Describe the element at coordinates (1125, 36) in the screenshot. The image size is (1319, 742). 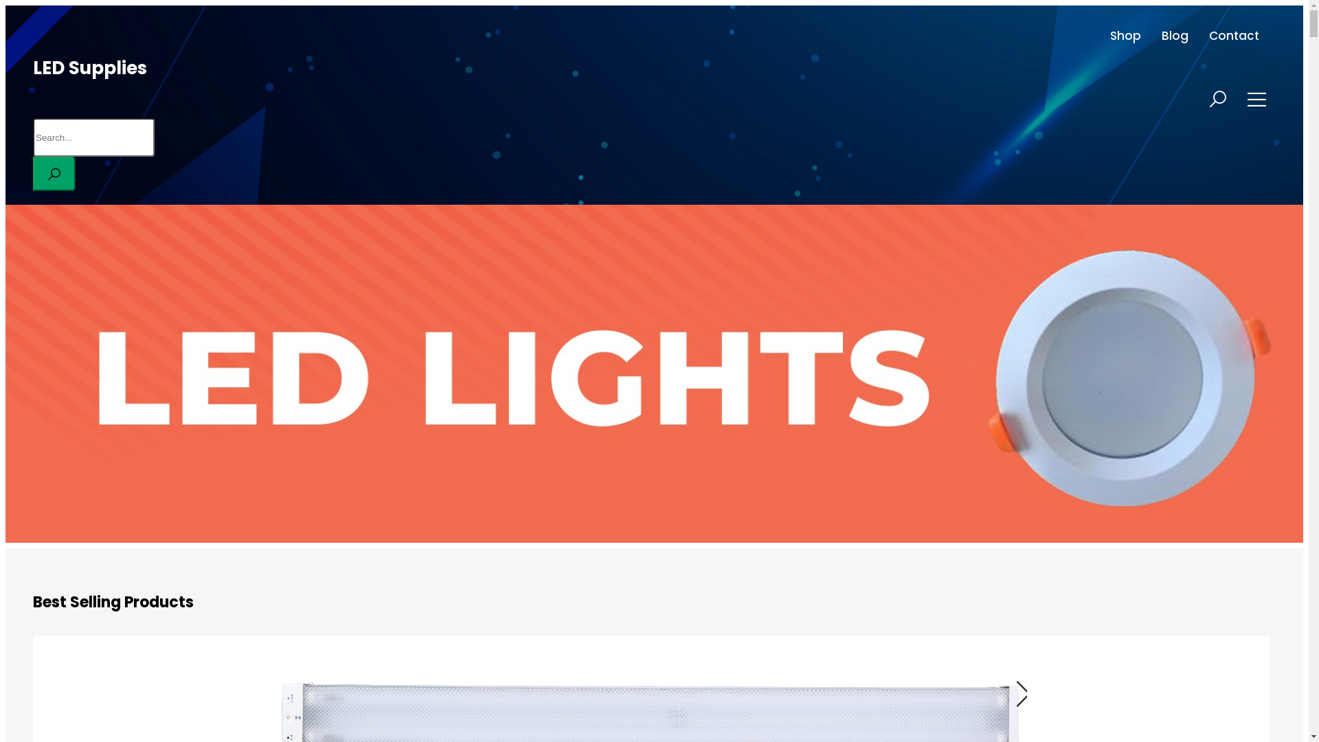
I see `Shop` at that location.